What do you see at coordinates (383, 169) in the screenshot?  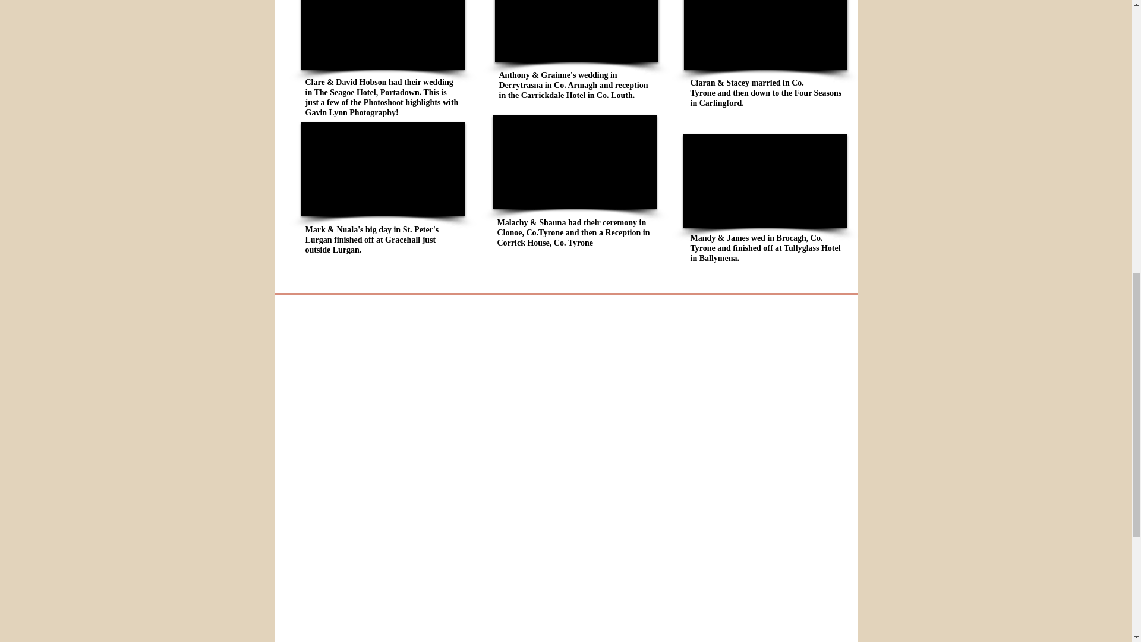 I see `External Vimeo` at bounding box center [383, 169].